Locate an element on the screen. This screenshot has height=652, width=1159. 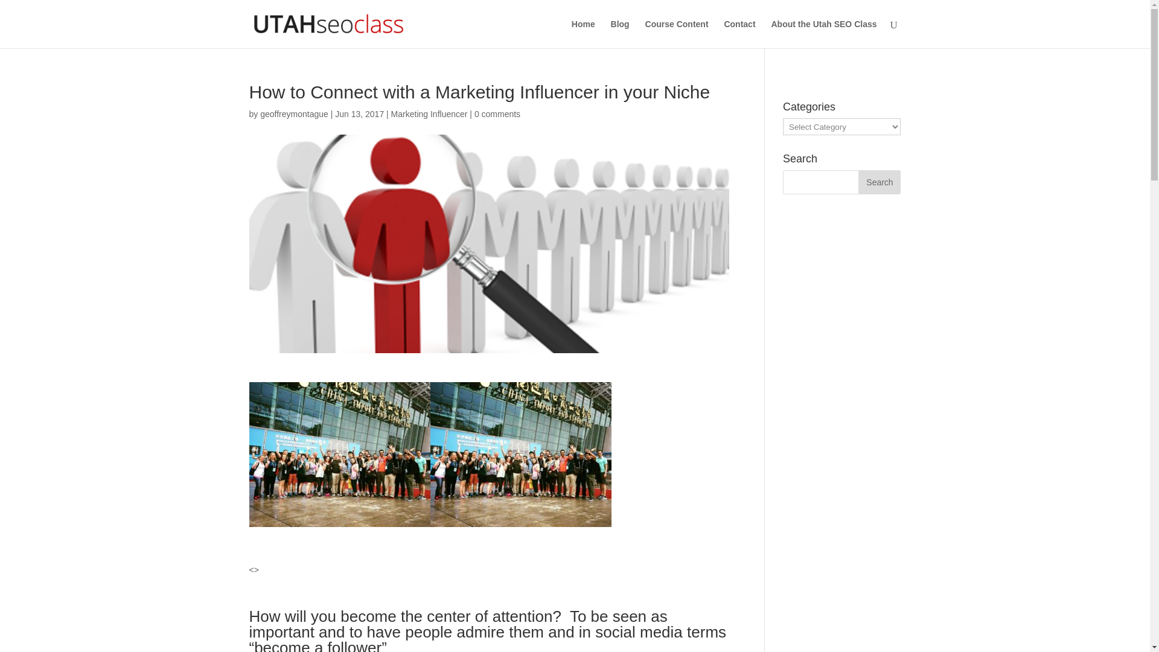
Marketing Influencer is located at coordinates (430, 113).